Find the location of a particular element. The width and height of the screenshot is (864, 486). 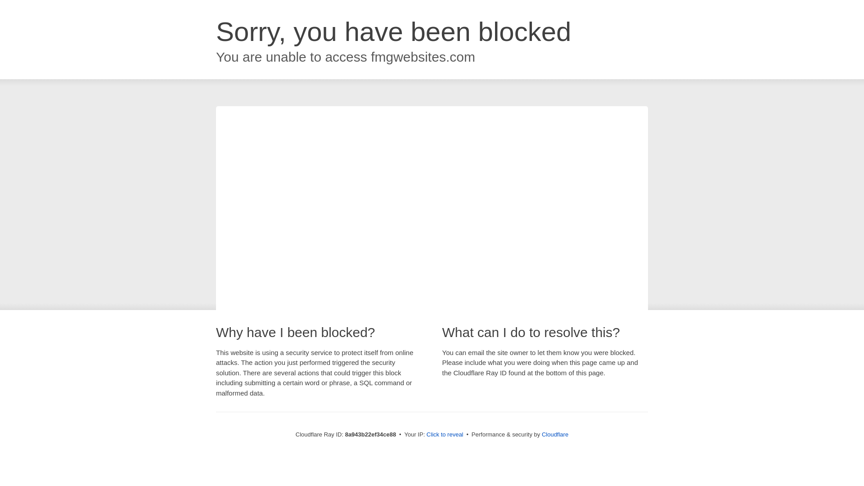

Click to reveal is located at coordinates (445, 435).